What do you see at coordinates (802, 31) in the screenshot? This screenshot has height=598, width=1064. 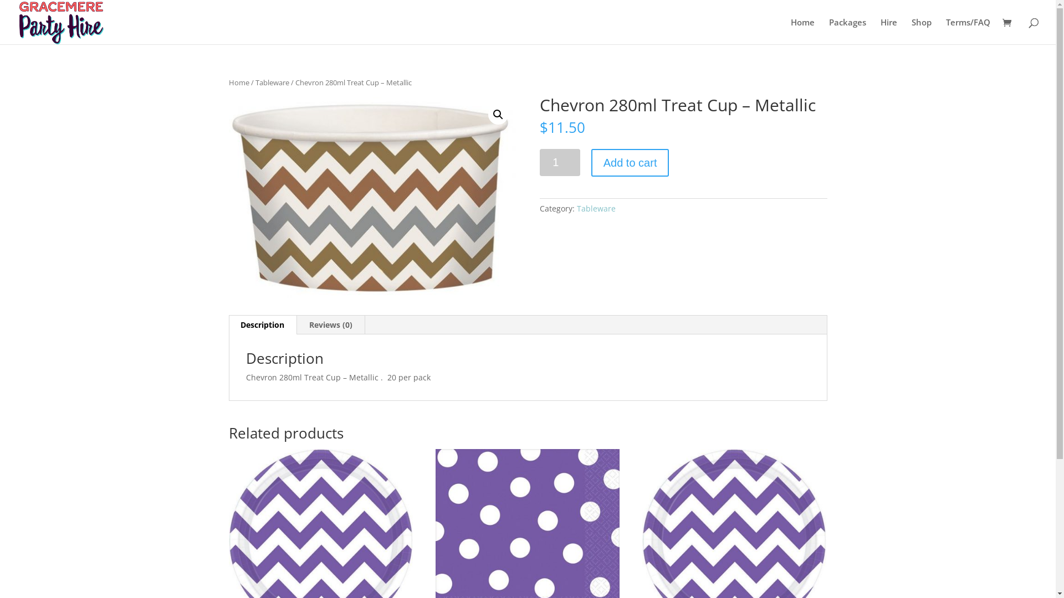 I see `Home` at bounding box center [802, 31].